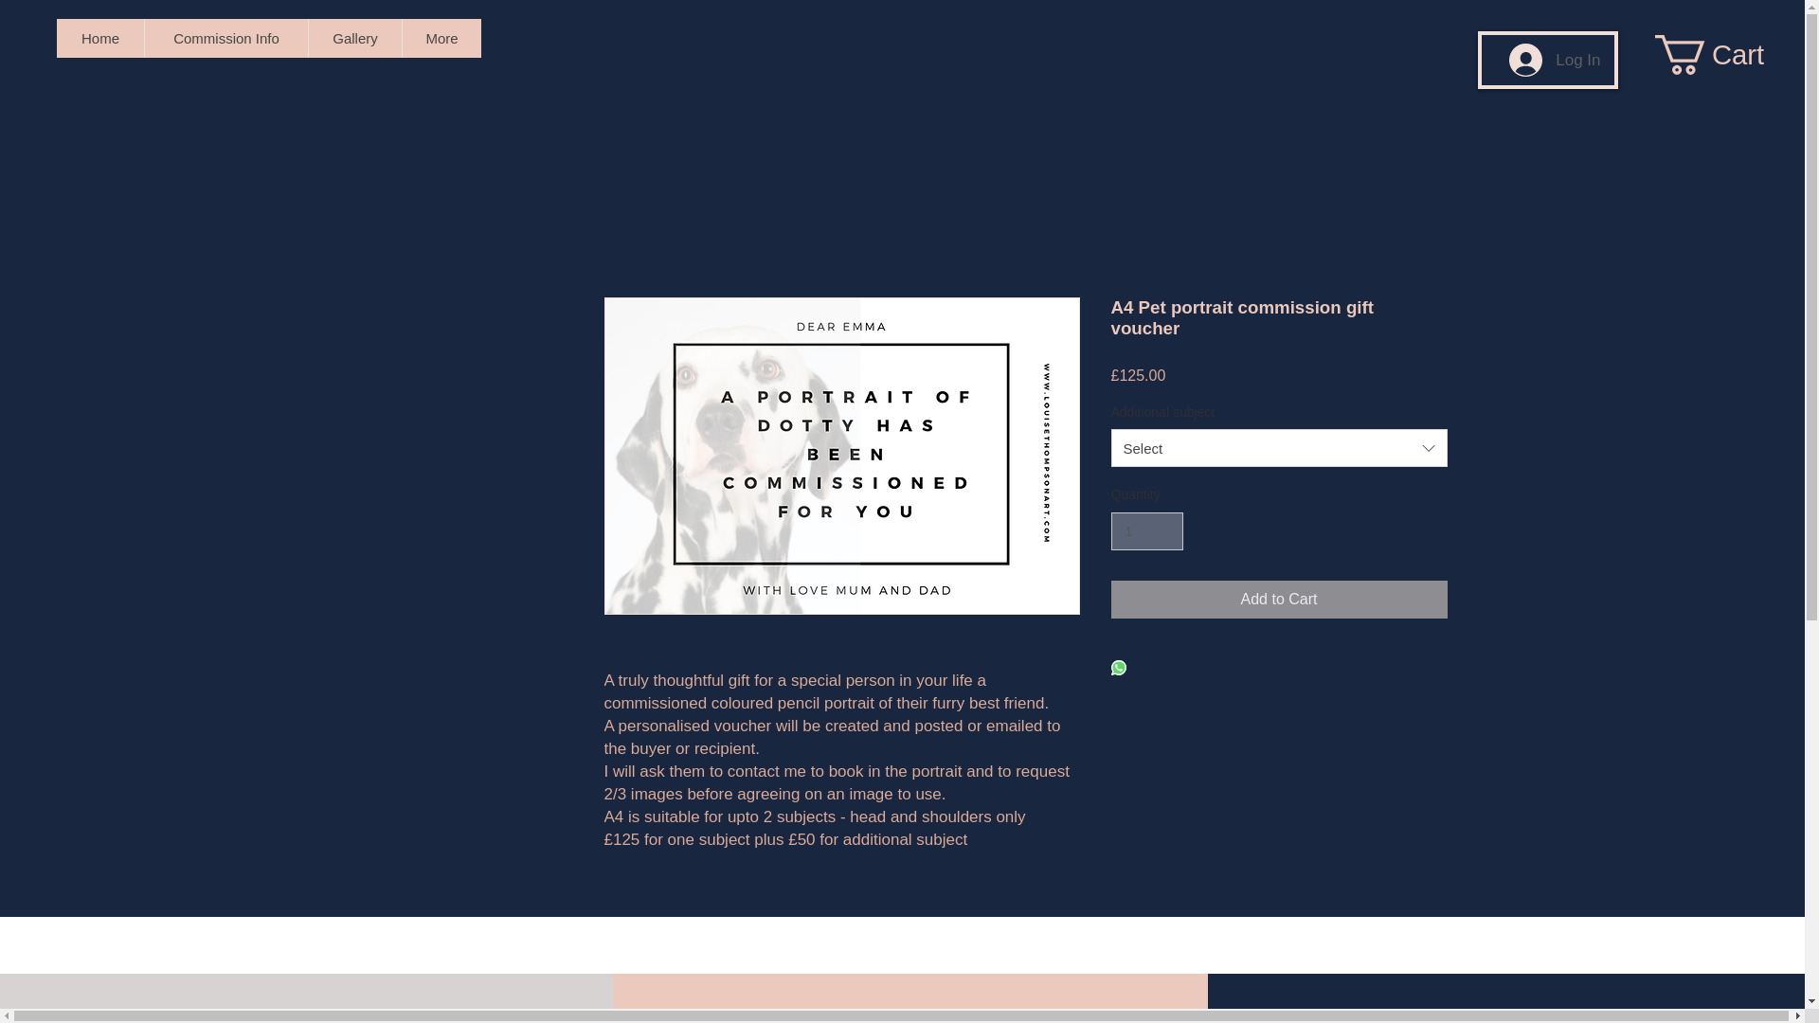  What do you see at coordinates (99, 38) in the screenshot?
I see `Home` at bounding box center [99, 38].